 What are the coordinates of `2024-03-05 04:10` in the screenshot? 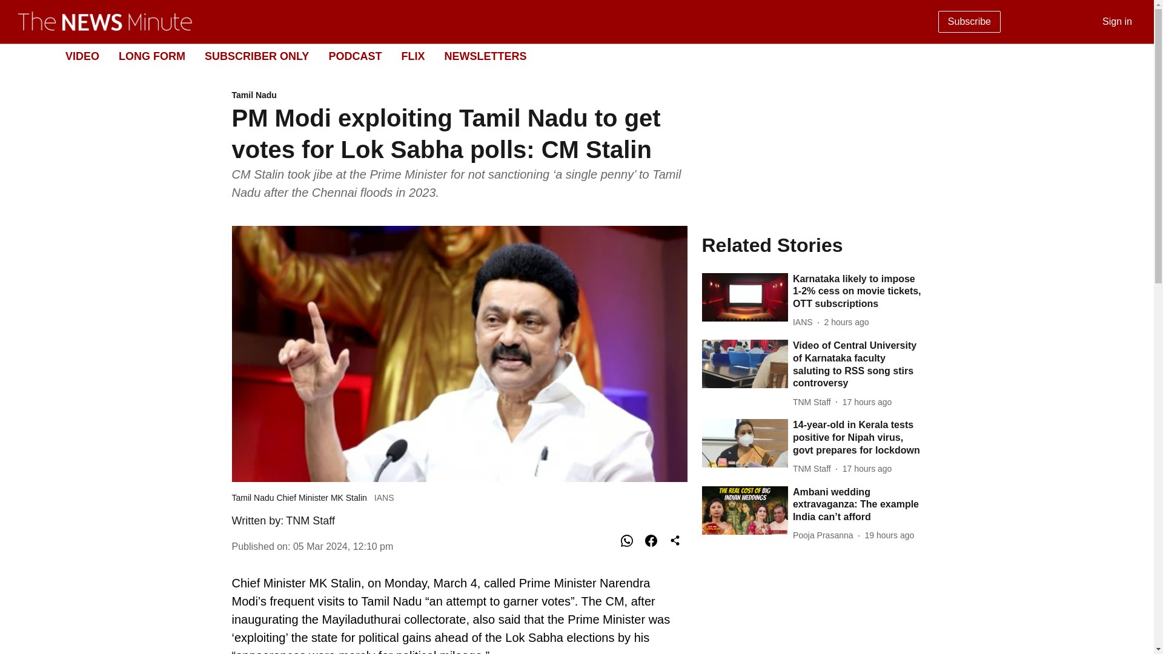 It's located at (343, 546).